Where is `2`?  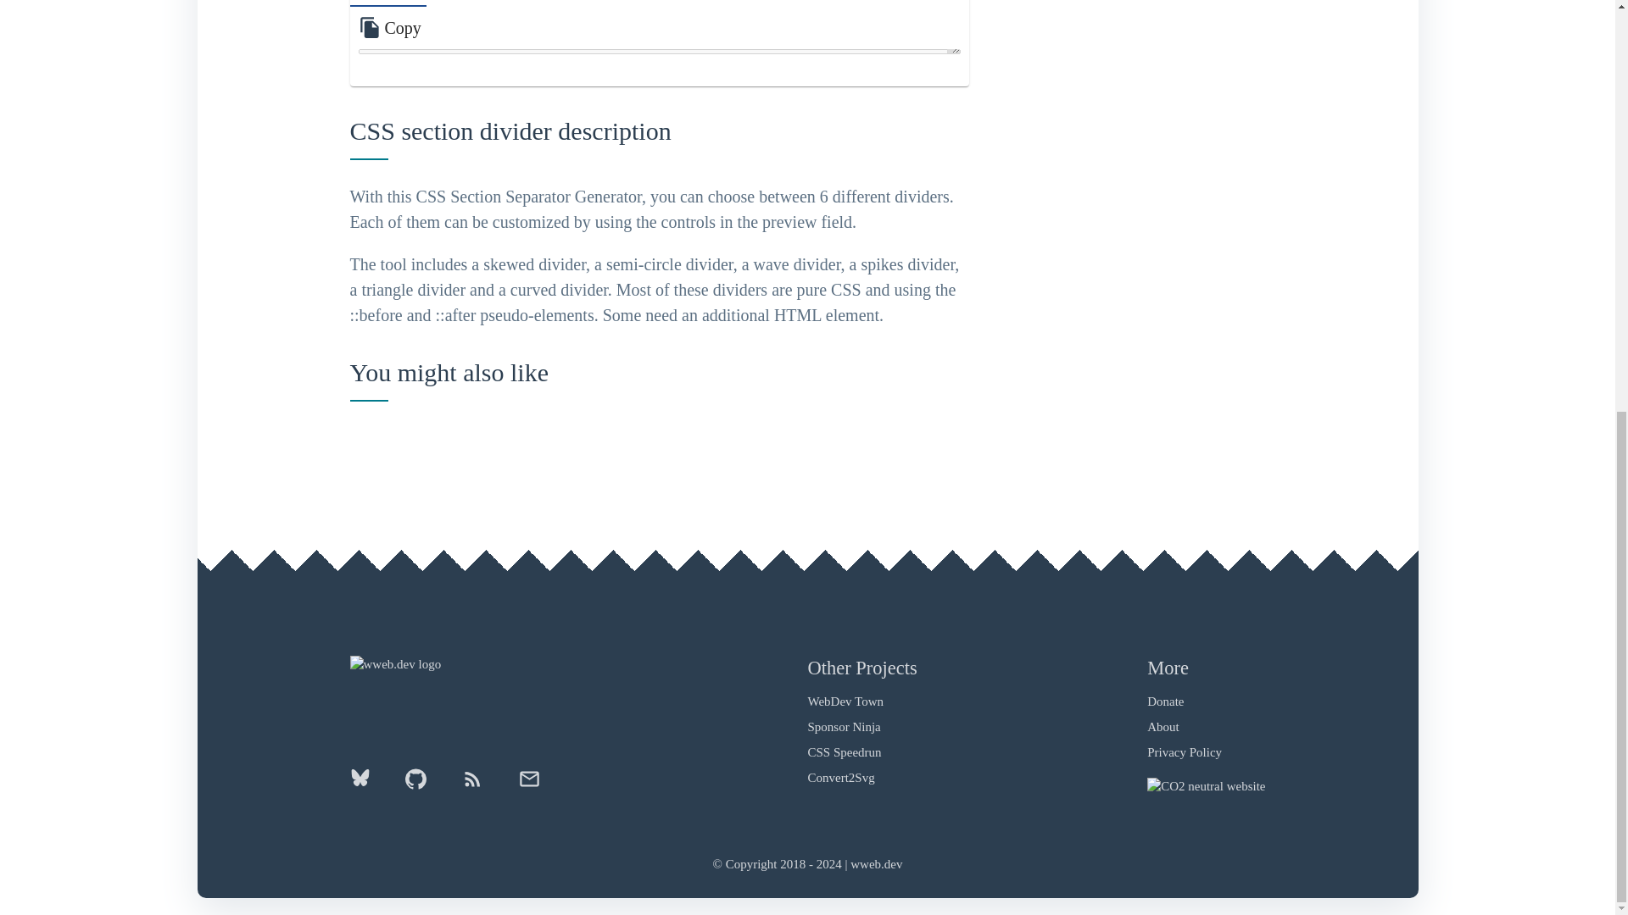 2 is located at coordinates (529, 3).